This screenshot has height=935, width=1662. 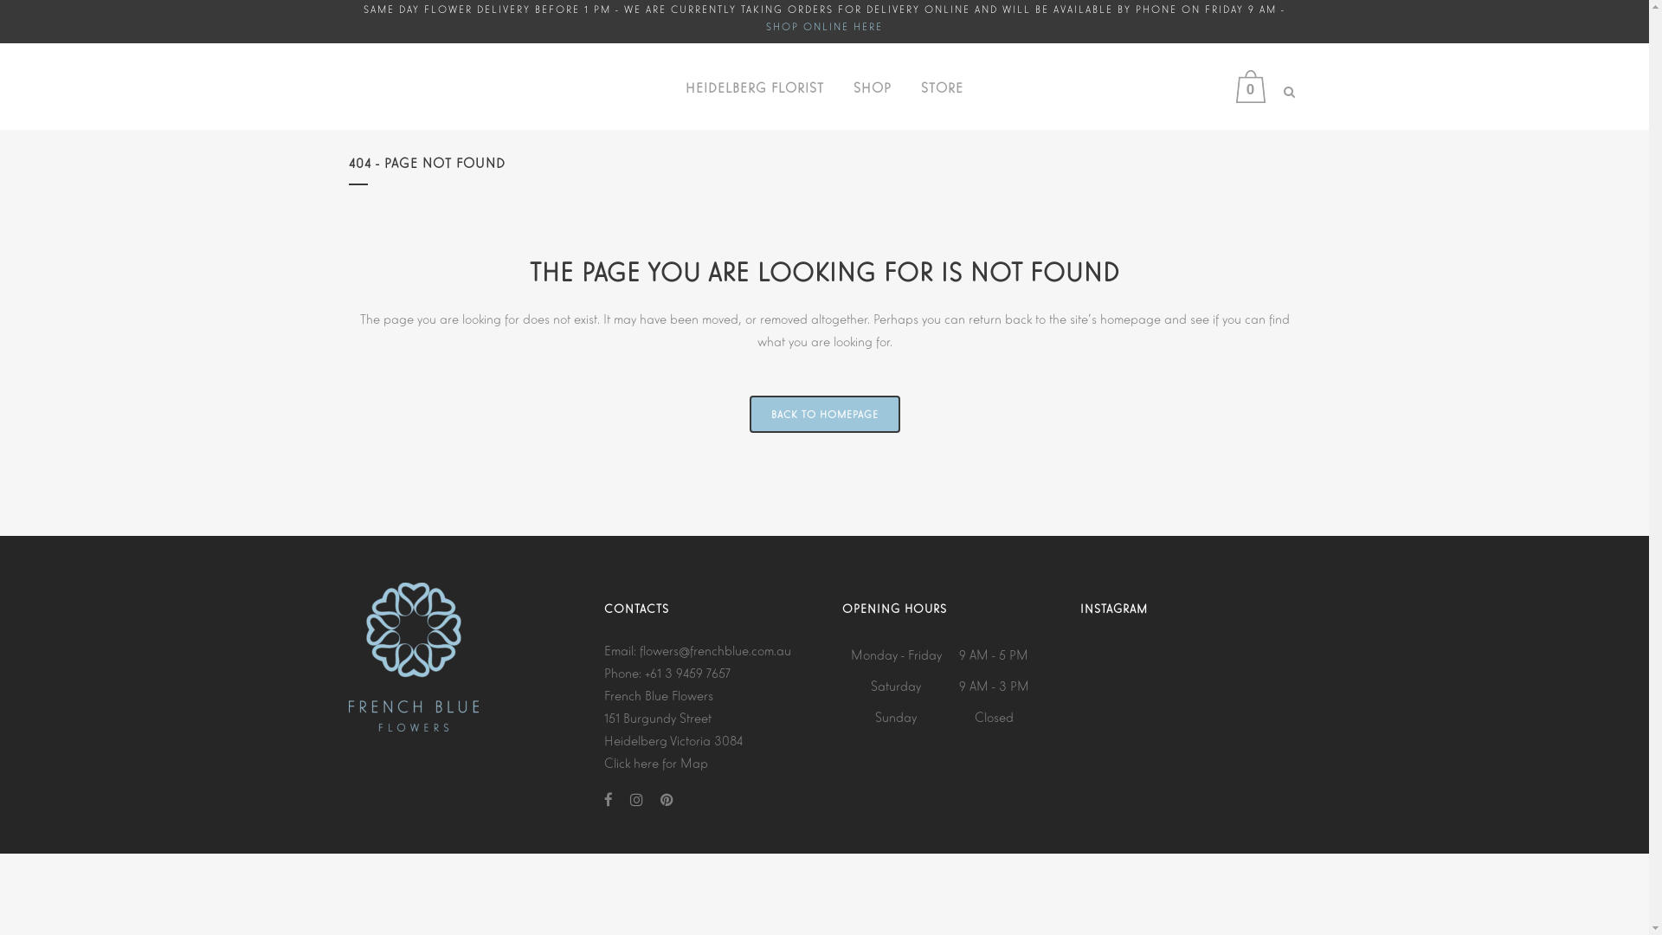 What do you see at coordinates (687, 672) in the screenshot?
I see `+61 3 9459 7657` at bounding box center [687, 672].